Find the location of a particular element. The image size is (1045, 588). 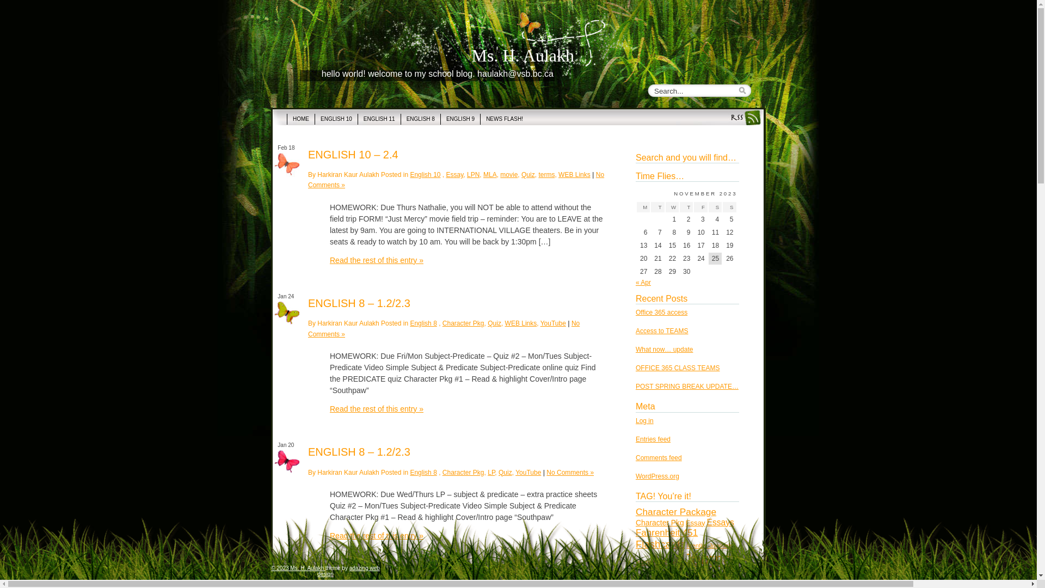

HOME is located at coordinates (300, 119).